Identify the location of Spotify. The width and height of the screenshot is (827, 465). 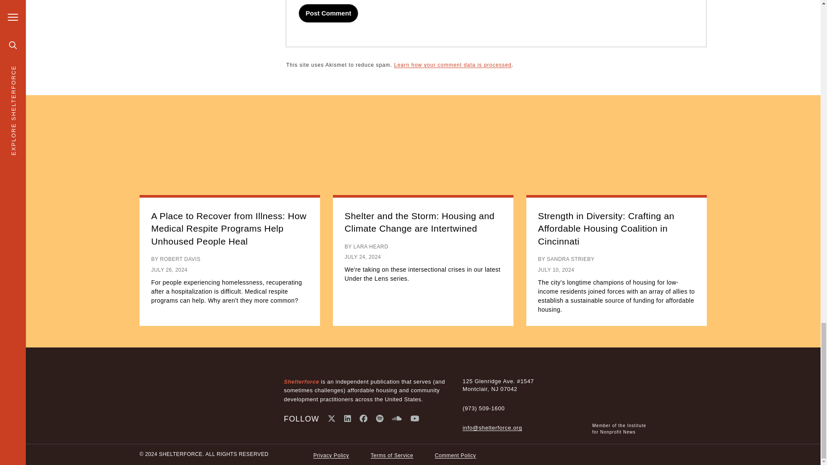
(380, 418).